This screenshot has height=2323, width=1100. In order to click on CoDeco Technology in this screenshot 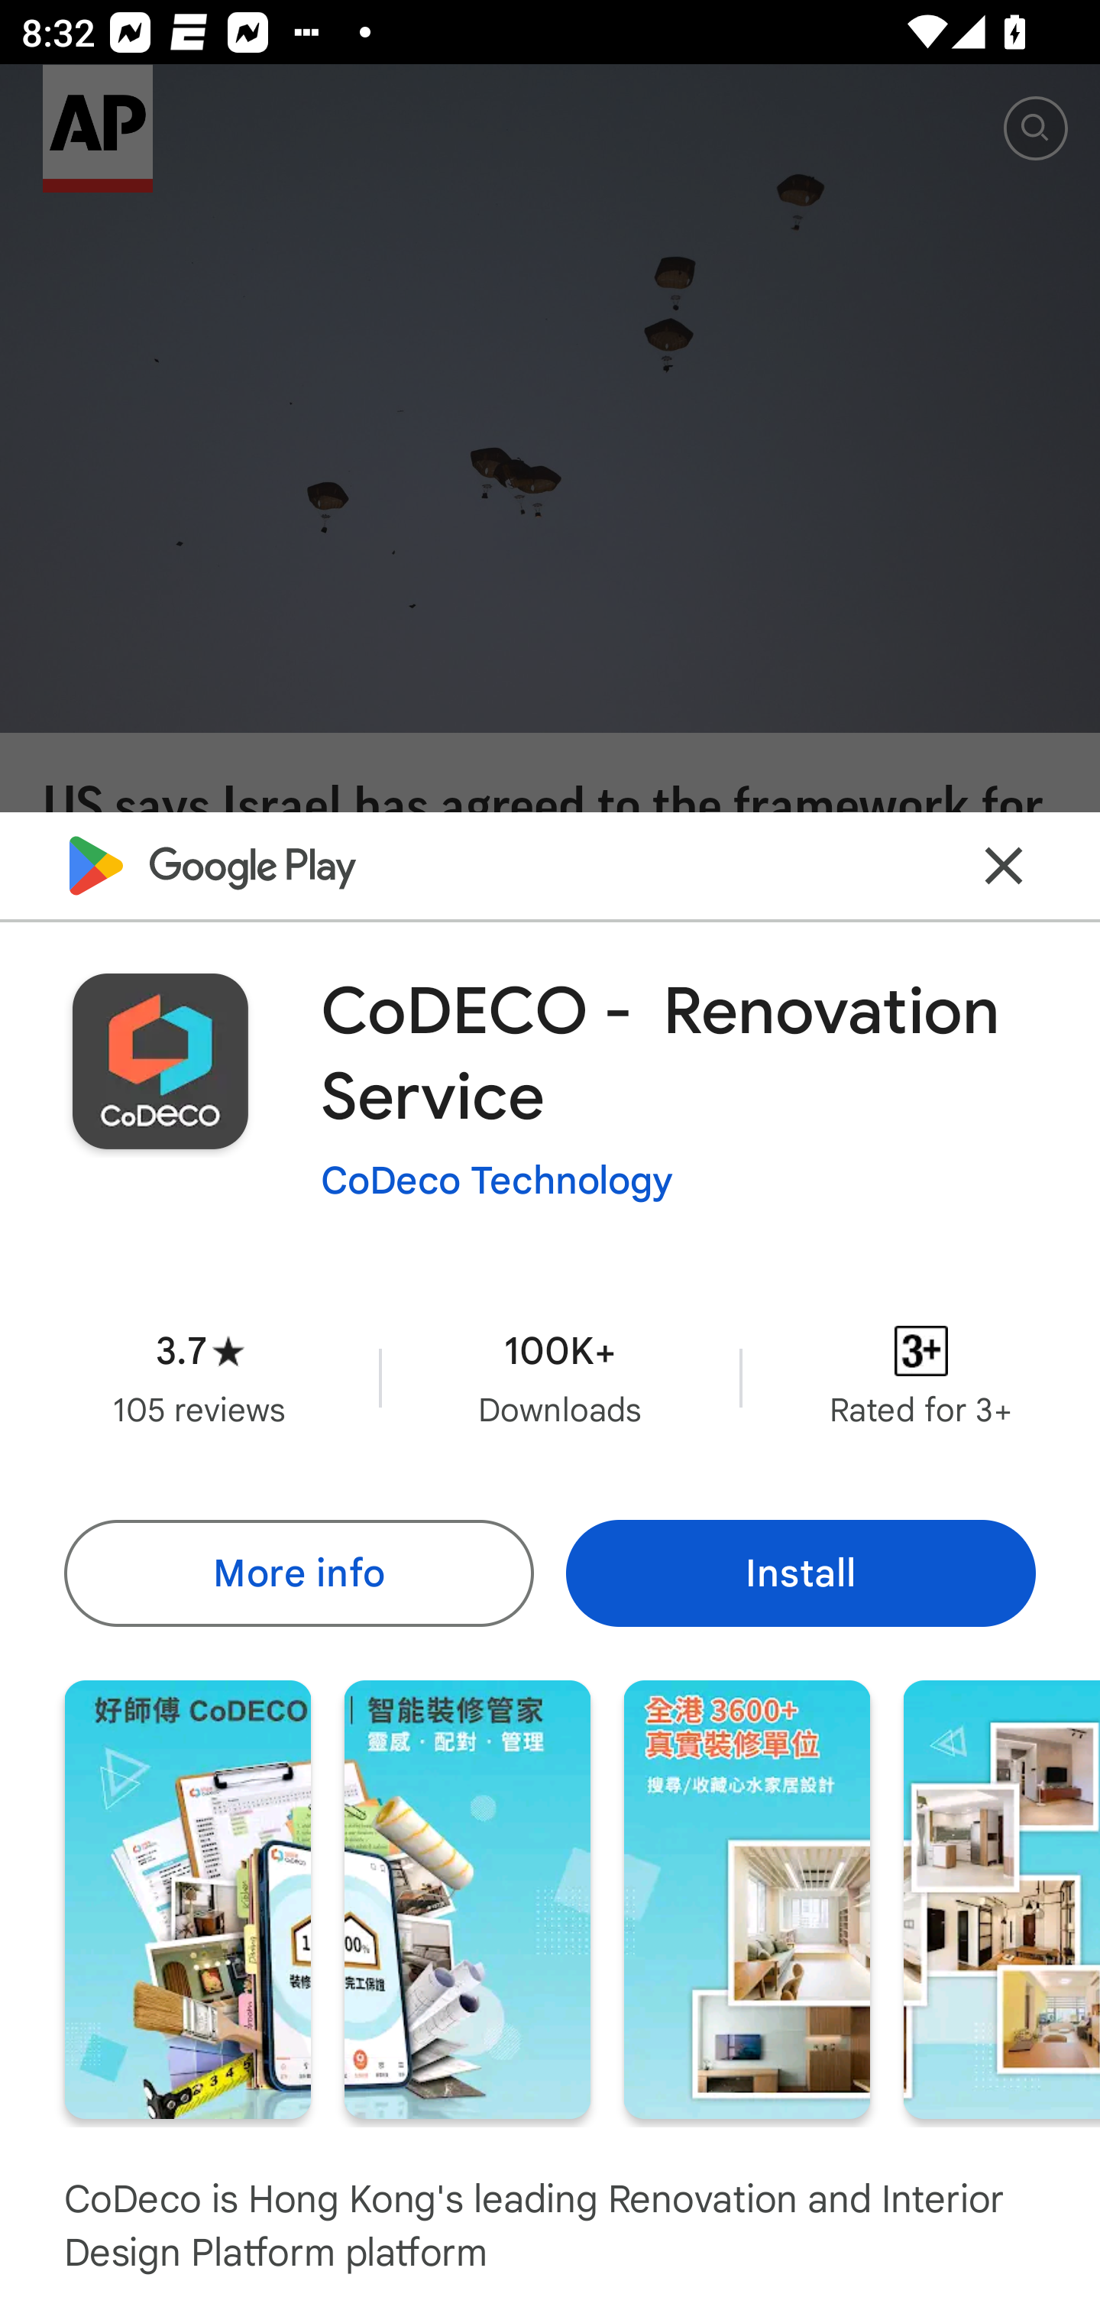, I will do `click(497, 1181)`.